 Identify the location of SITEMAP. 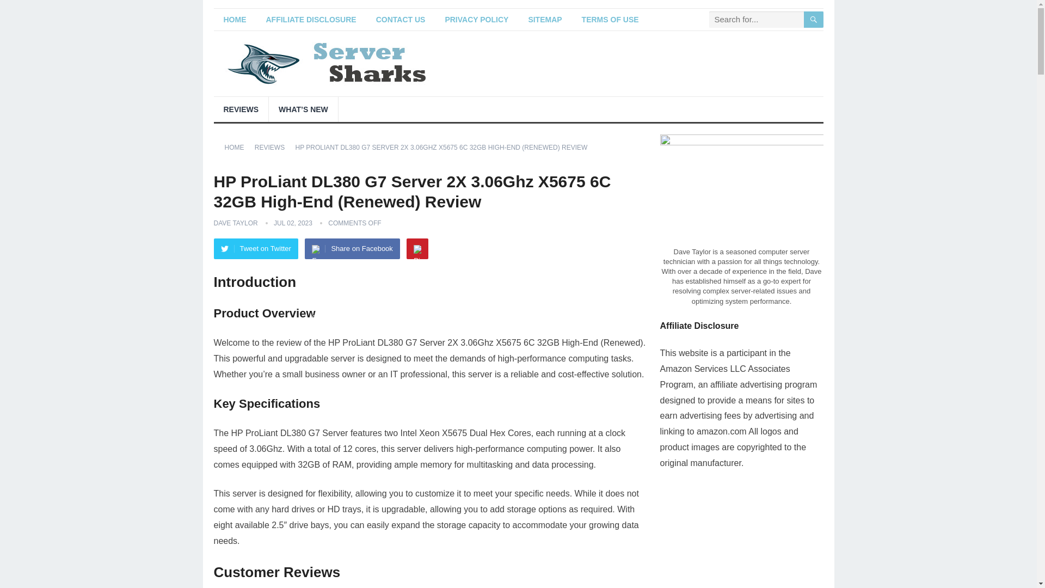
(545, 20).